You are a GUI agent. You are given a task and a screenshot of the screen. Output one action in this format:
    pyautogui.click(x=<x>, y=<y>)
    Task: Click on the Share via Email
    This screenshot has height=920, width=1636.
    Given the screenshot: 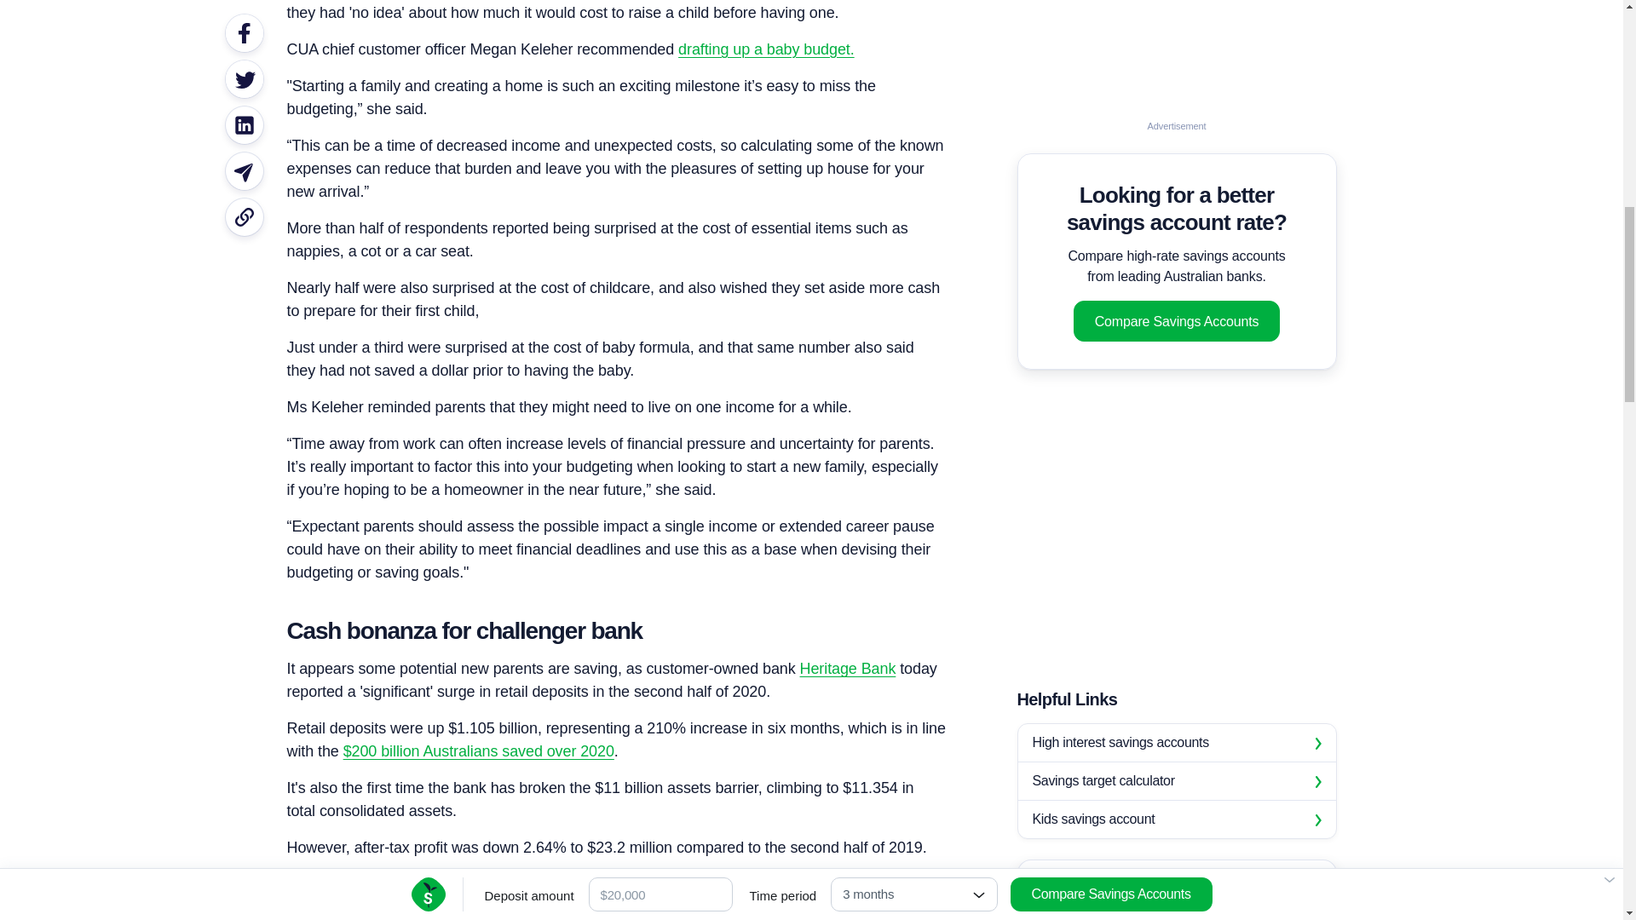 What is the action you would take?
    pyautogui.click(x=244, y=53)
    